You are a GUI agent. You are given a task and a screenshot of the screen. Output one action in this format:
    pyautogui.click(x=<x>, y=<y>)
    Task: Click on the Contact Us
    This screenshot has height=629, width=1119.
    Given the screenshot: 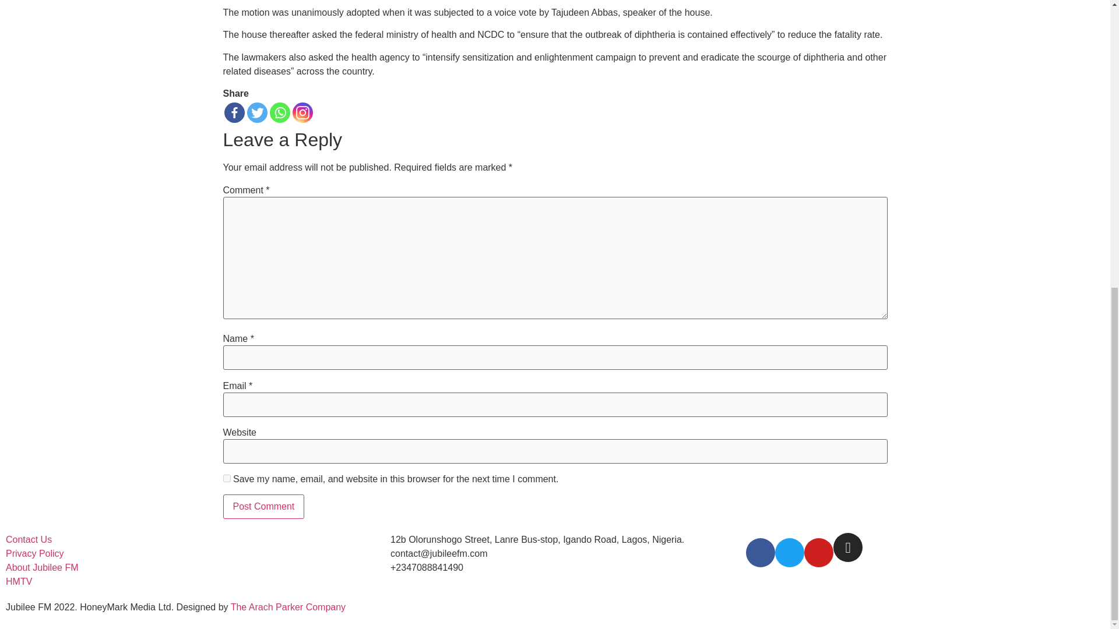 What is the action you would take?
    pyautogui.click(x=28, y=539)
    